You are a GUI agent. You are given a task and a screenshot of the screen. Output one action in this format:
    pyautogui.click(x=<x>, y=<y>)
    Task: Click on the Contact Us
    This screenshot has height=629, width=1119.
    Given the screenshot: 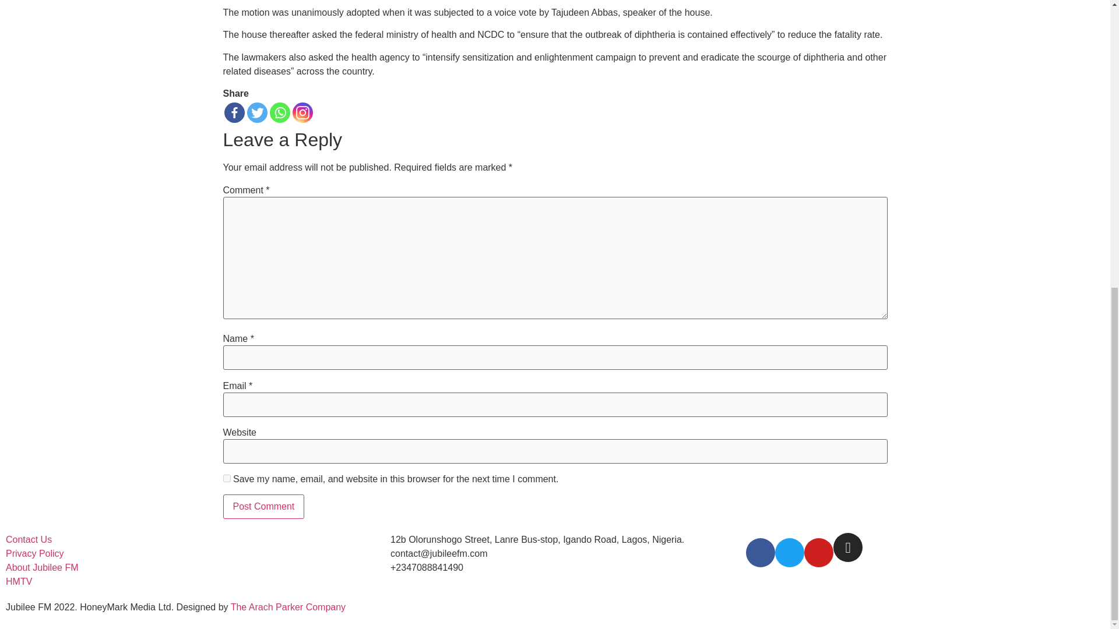 What is the action you would take?
    pyautogui.click(x=28, y=539)
    